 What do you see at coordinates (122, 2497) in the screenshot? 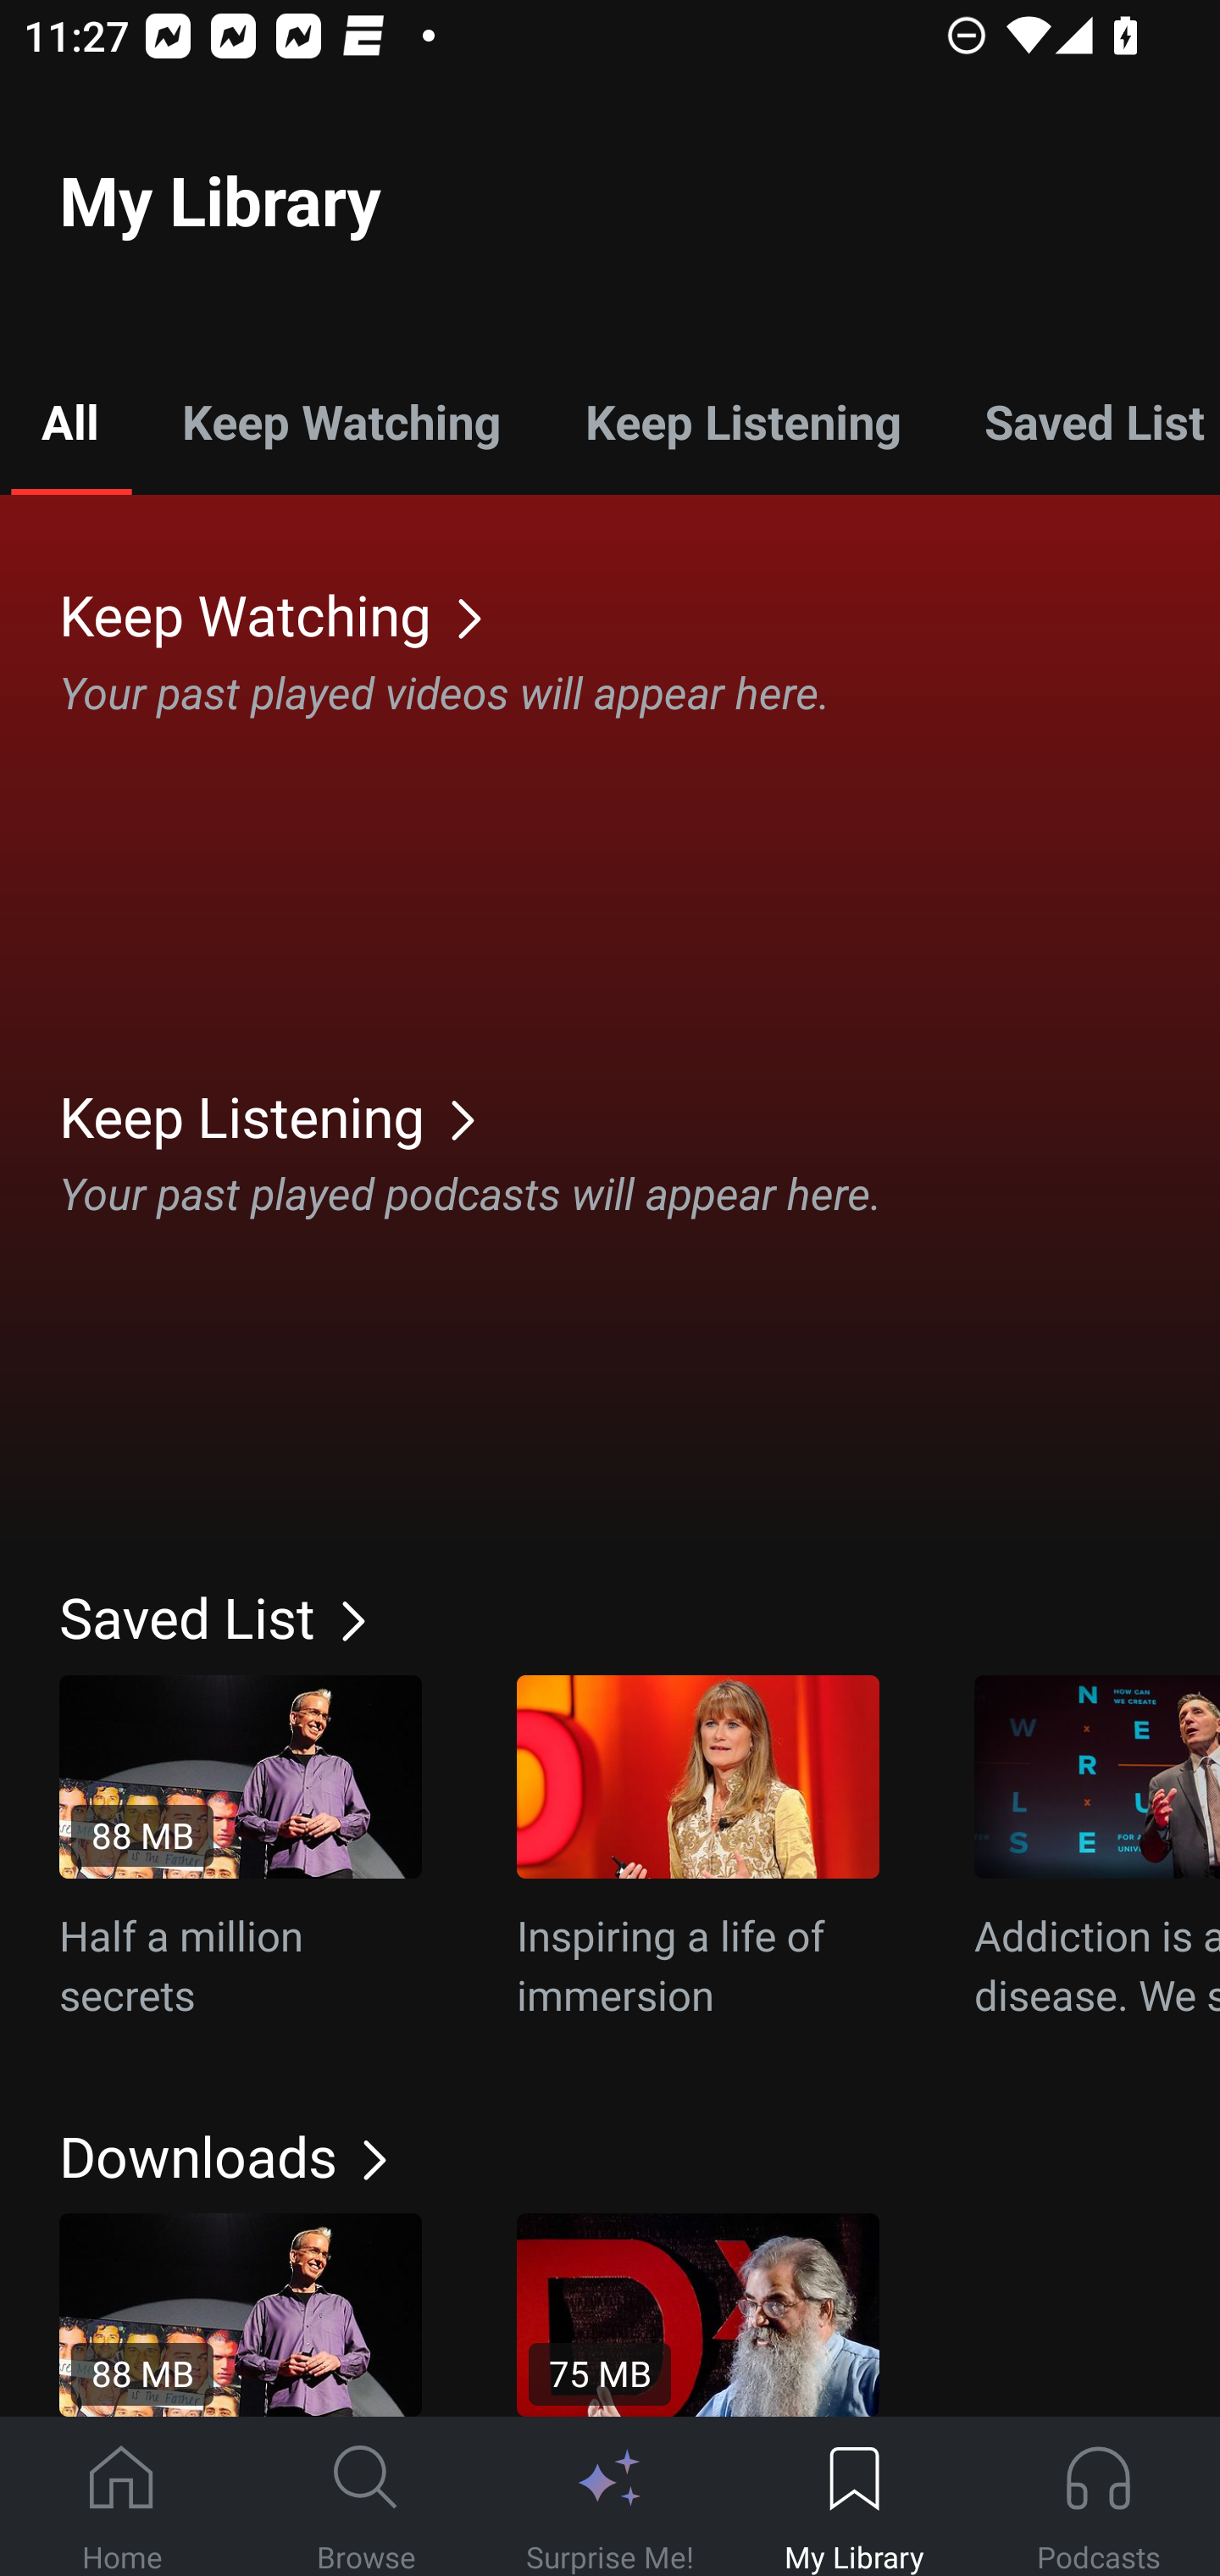
I see `Home` at bounding box center [122, 2497].